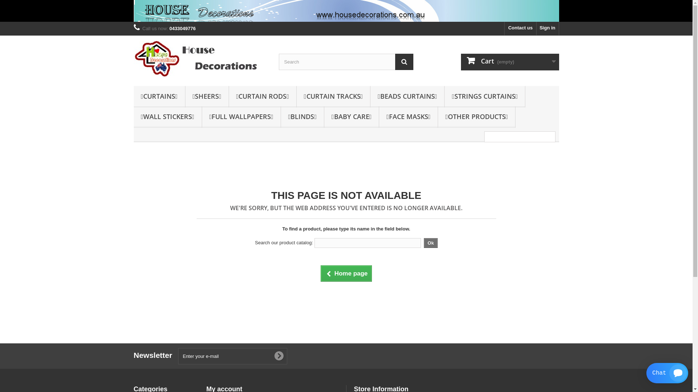 This screenshot has height=392, width=698. What do you see at coordinates (521, 28) in the screenshot?
I see `Contact us` at bounding box center [521, 28].